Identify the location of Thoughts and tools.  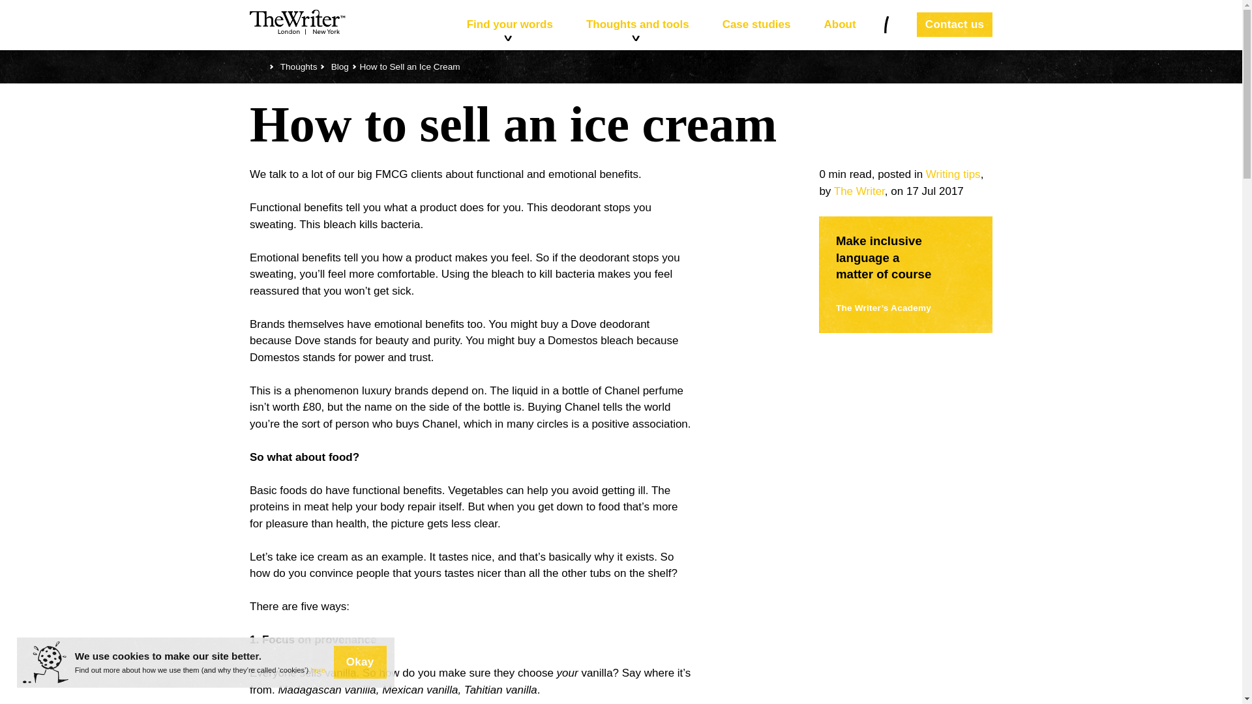
(638, 25).